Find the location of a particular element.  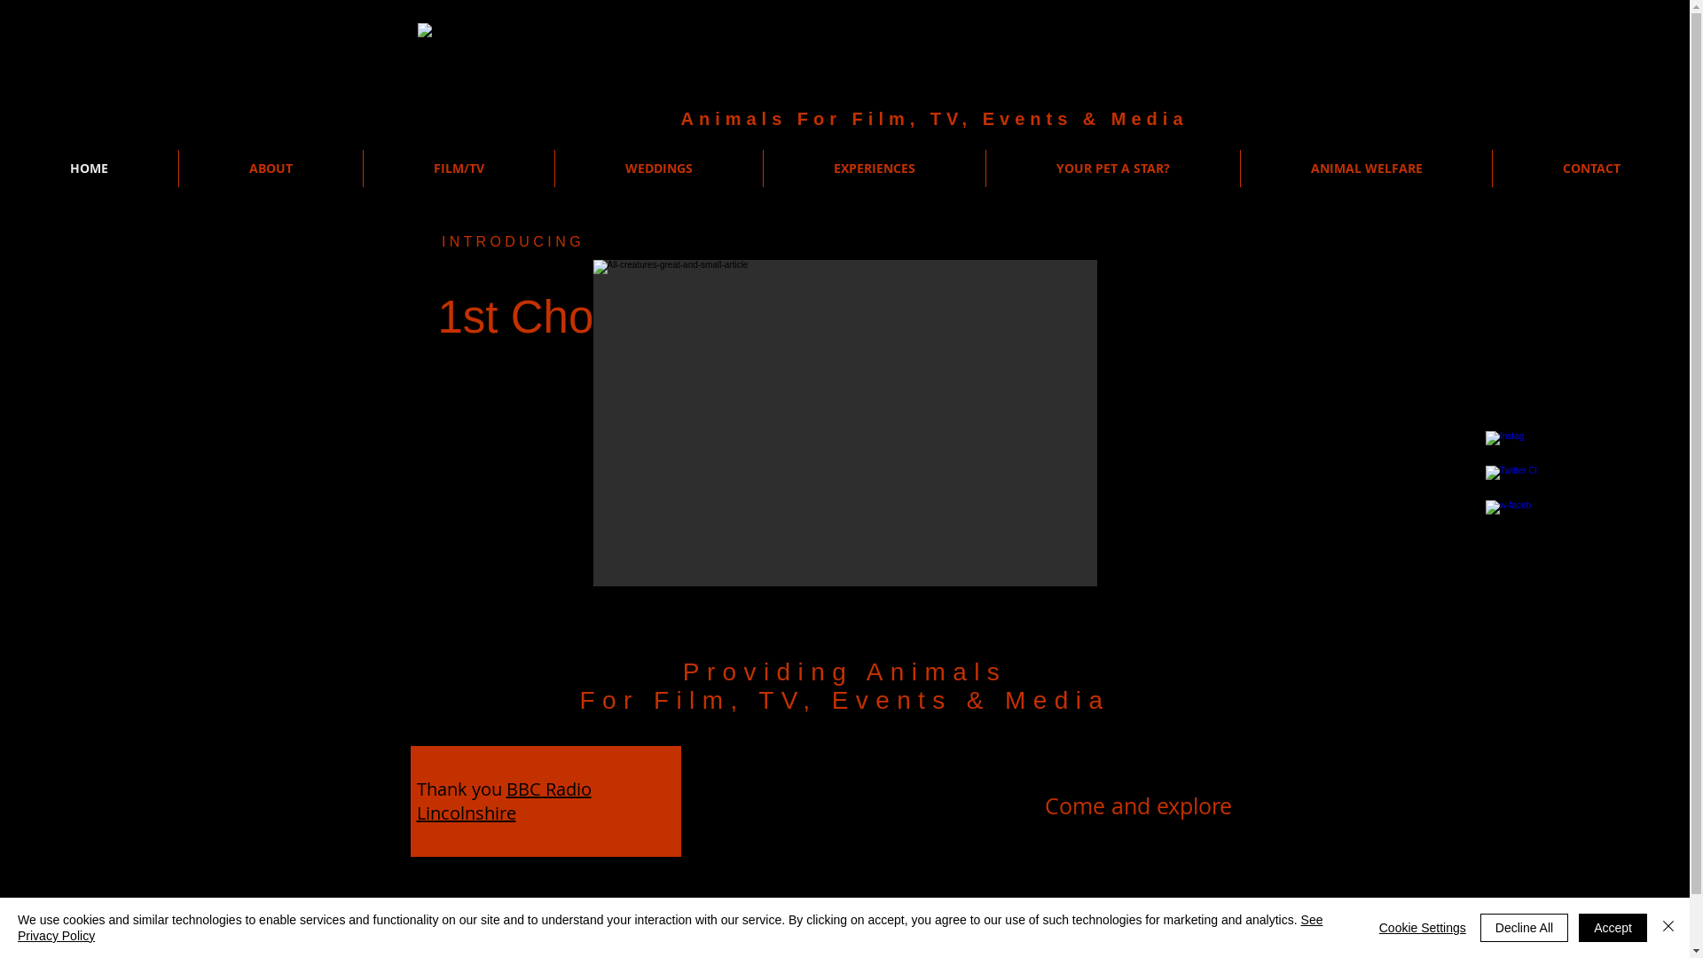

WEDDINGS is located at coordinates (659, 169).